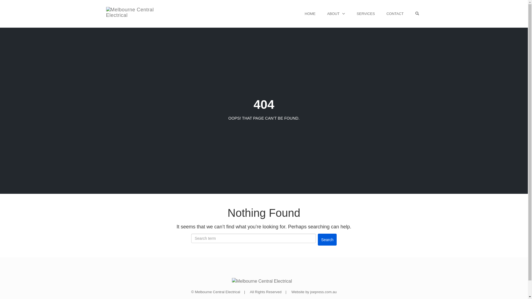 This screenshot has height=299, width=532. I want to click on CONTACT, so click(395, 14).